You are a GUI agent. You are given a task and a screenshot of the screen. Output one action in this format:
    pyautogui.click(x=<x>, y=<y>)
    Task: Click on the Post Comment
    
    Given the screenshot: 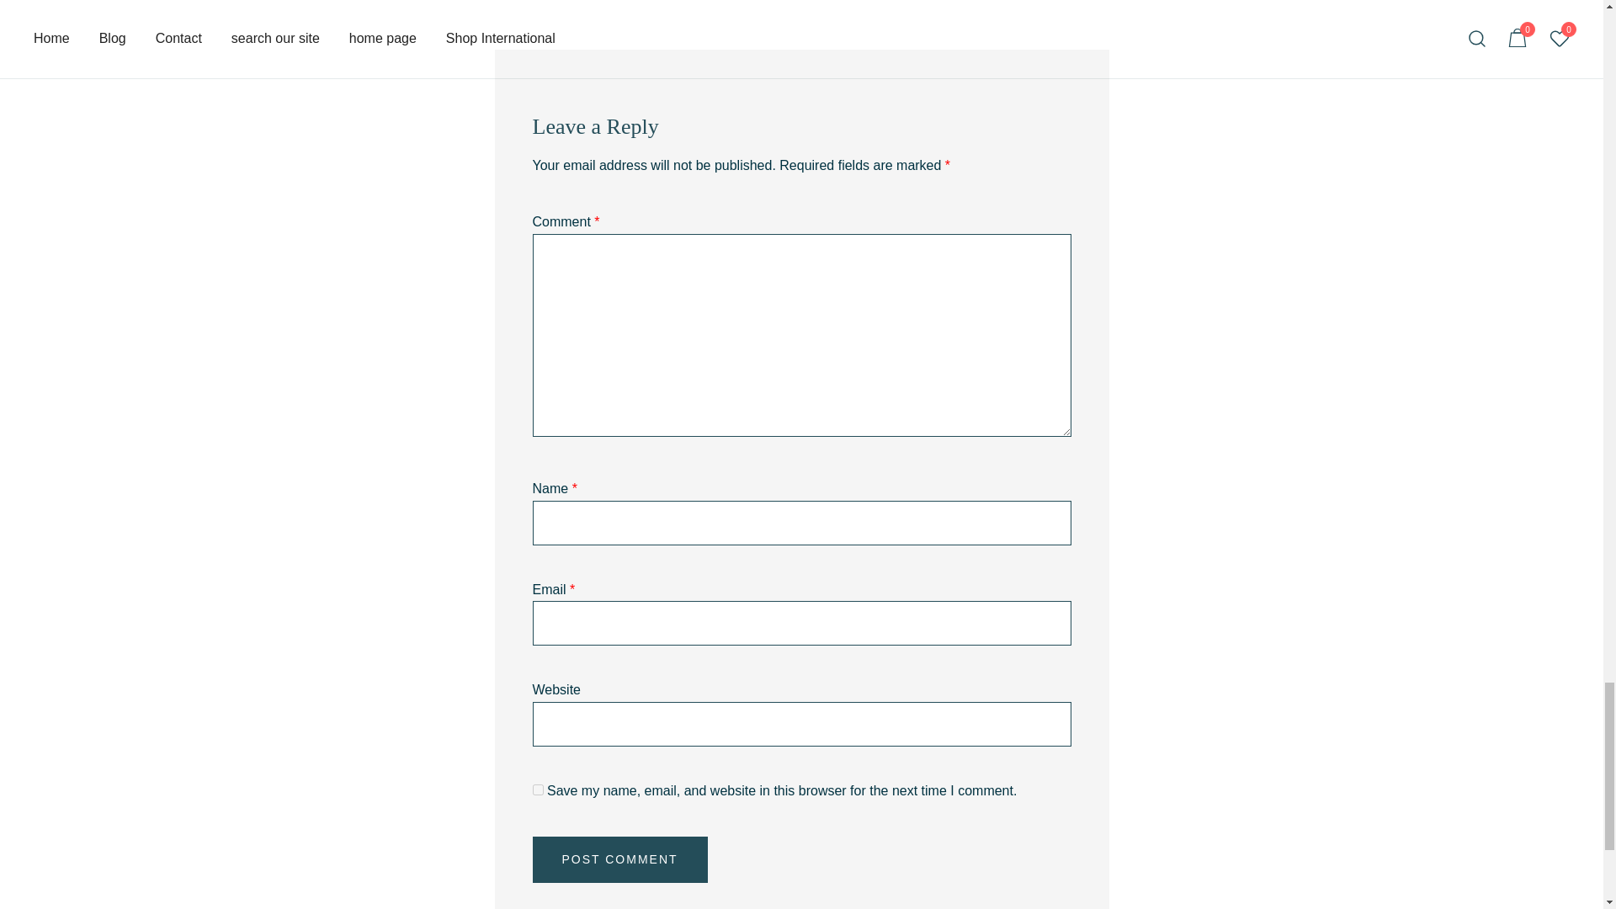 What is the action you would take?
    pyautogui.click(x=619, y=859)
    